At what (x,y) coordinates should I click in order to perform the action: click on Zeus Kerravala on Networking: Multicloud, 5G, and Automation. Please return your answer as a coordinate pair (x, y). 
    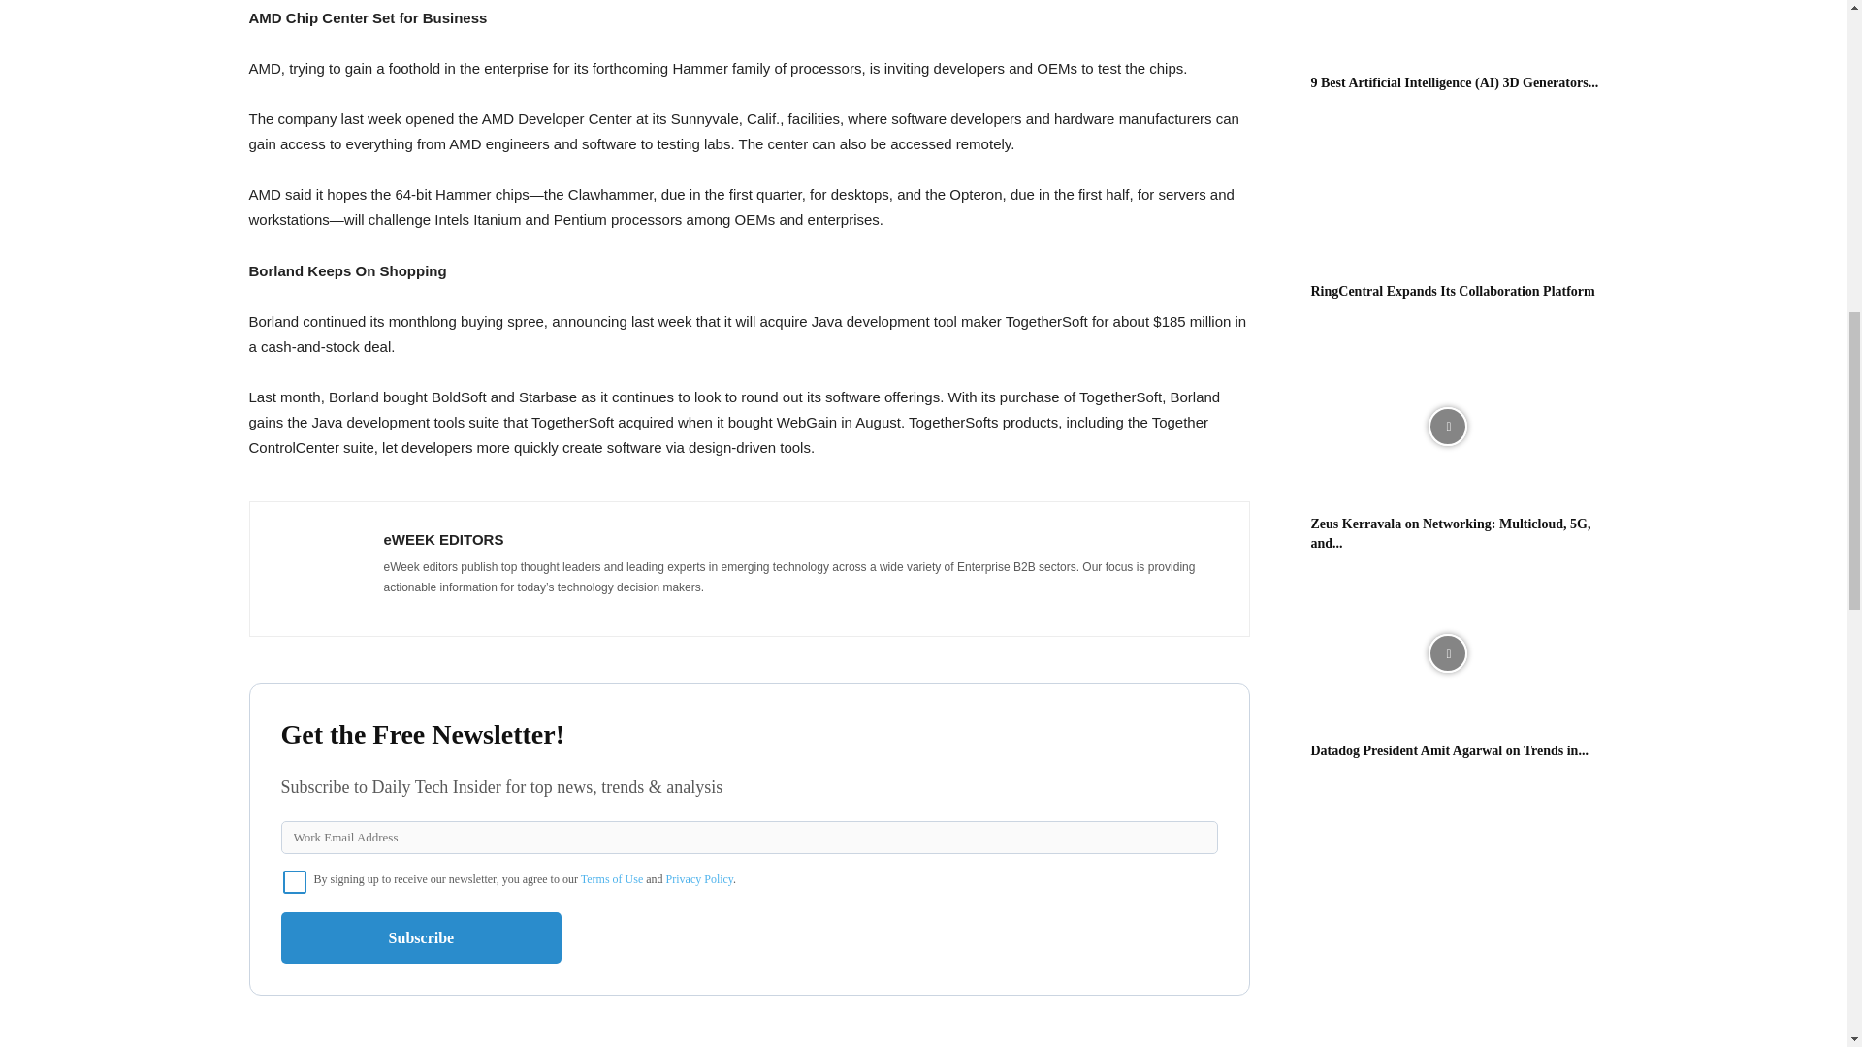
    Looking at the image, I should click on (1447, 427).